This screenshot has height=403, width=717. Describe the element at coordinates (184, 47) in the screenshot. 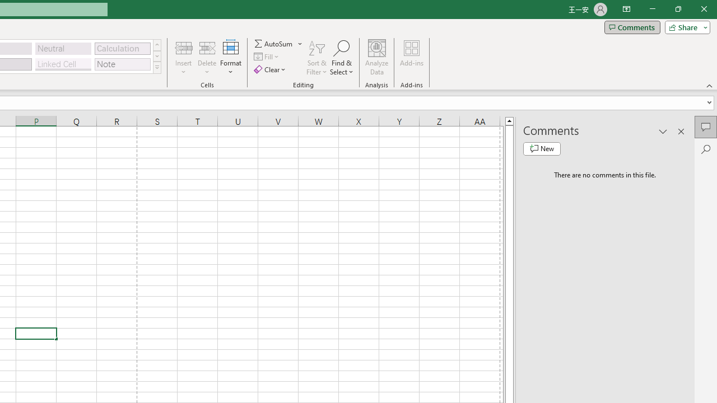

I see `Insert Cells` at that location.